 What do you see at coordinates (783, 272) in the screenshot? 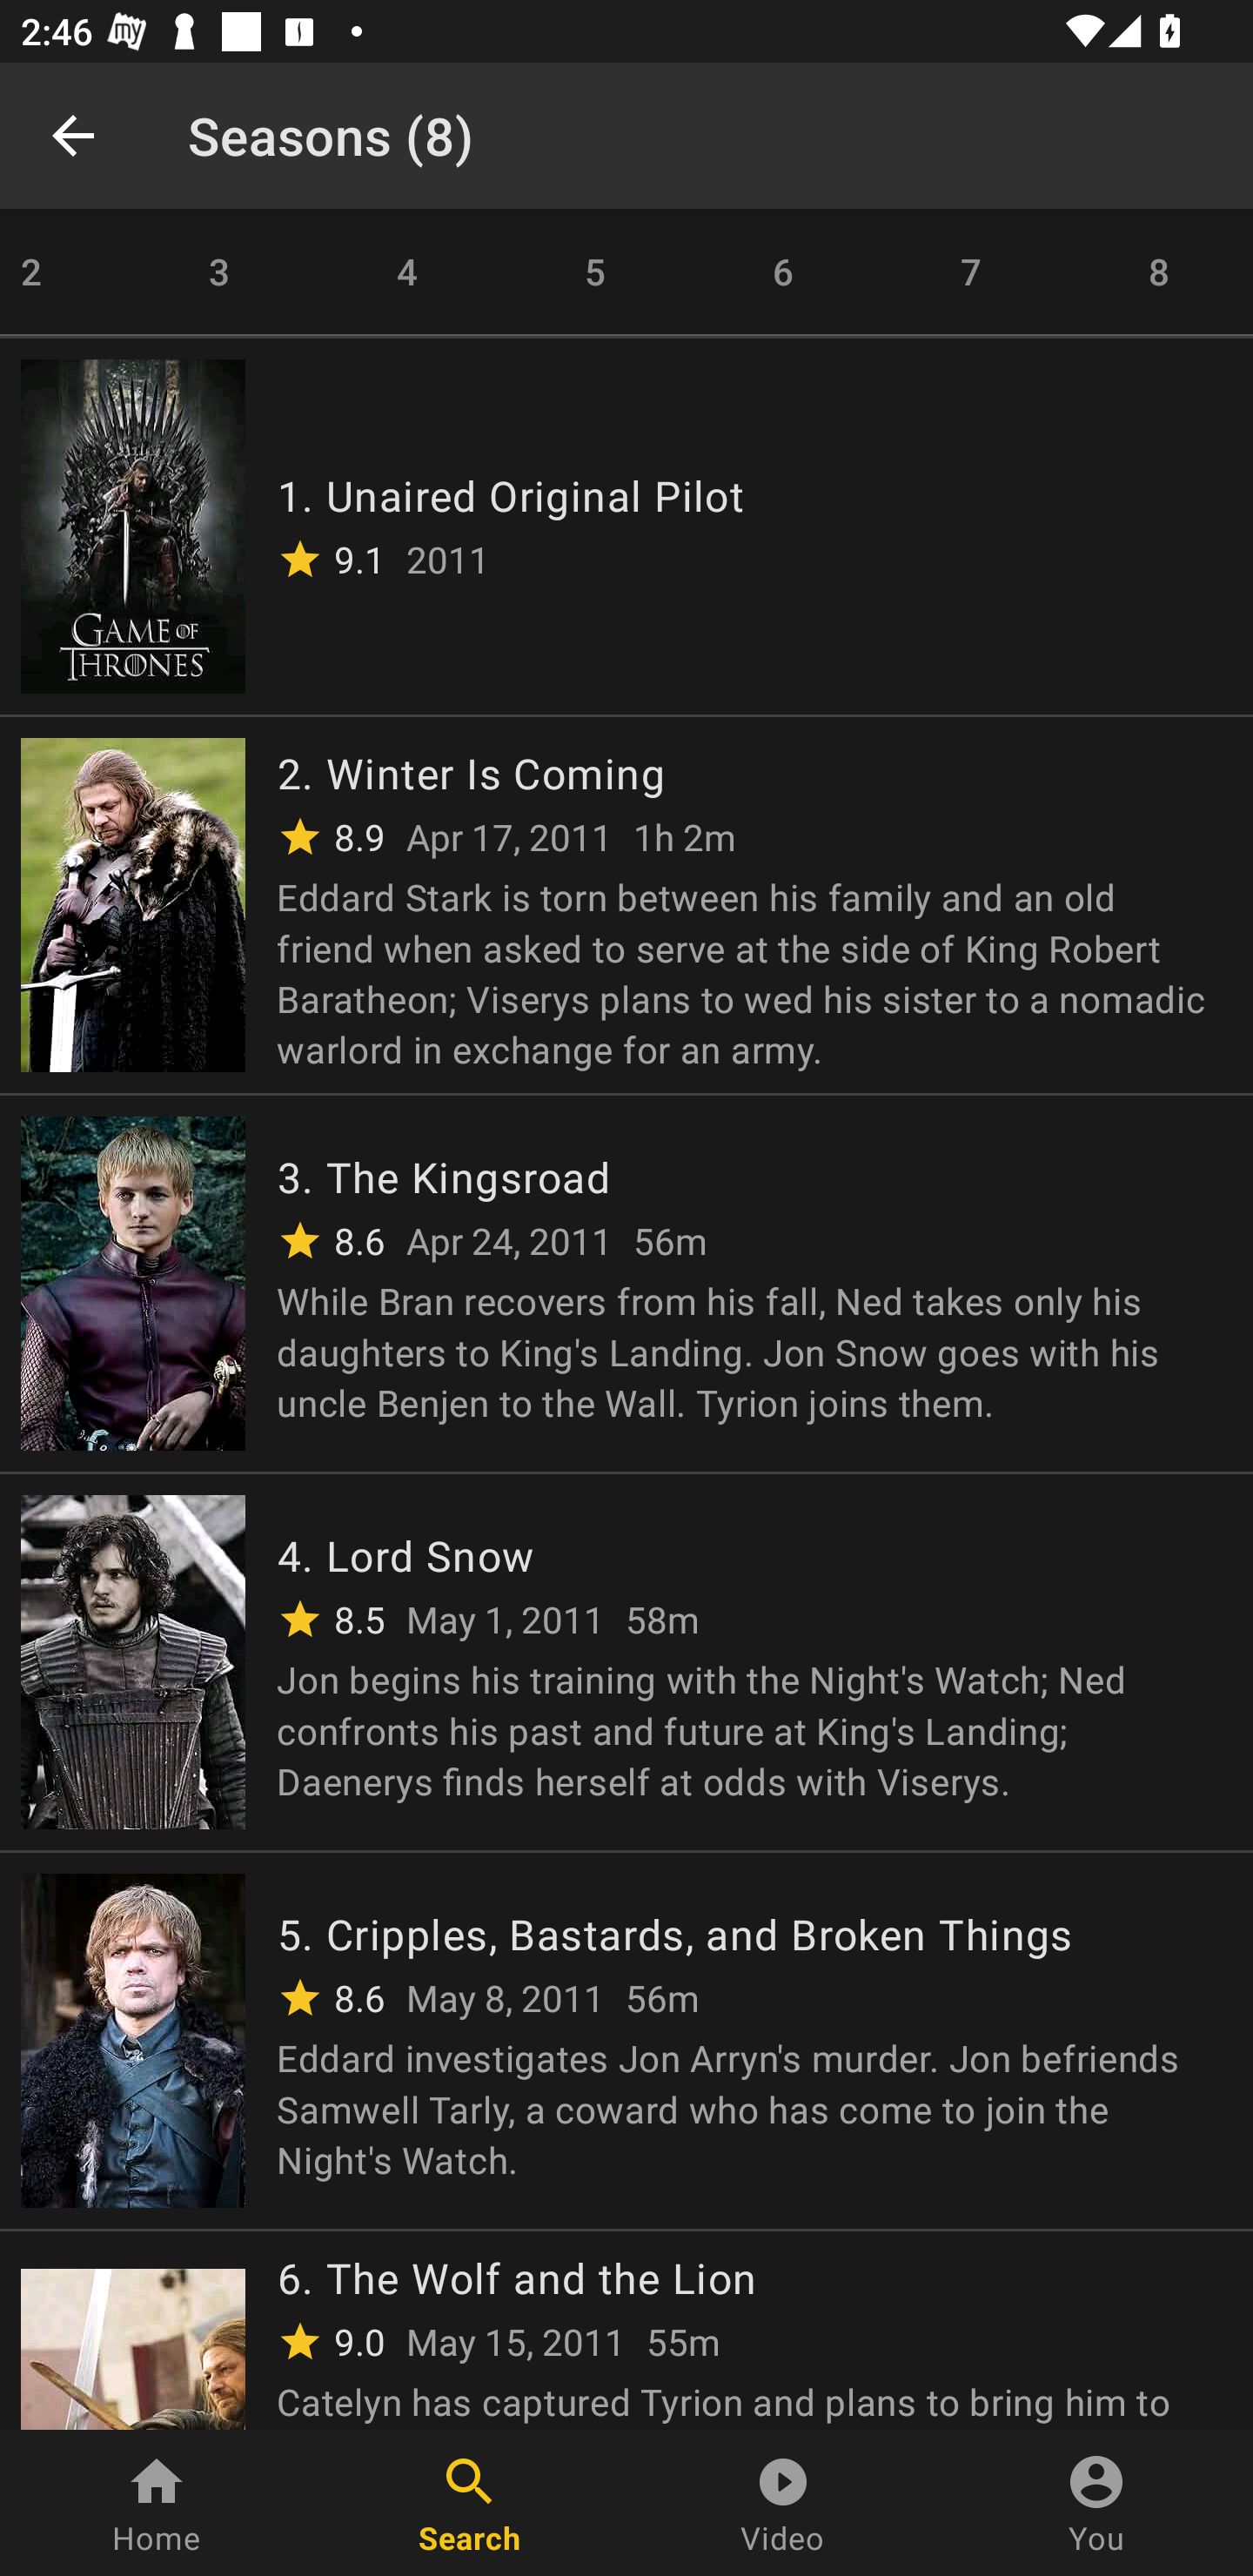
I see `6` at bounding box center [783, 272].